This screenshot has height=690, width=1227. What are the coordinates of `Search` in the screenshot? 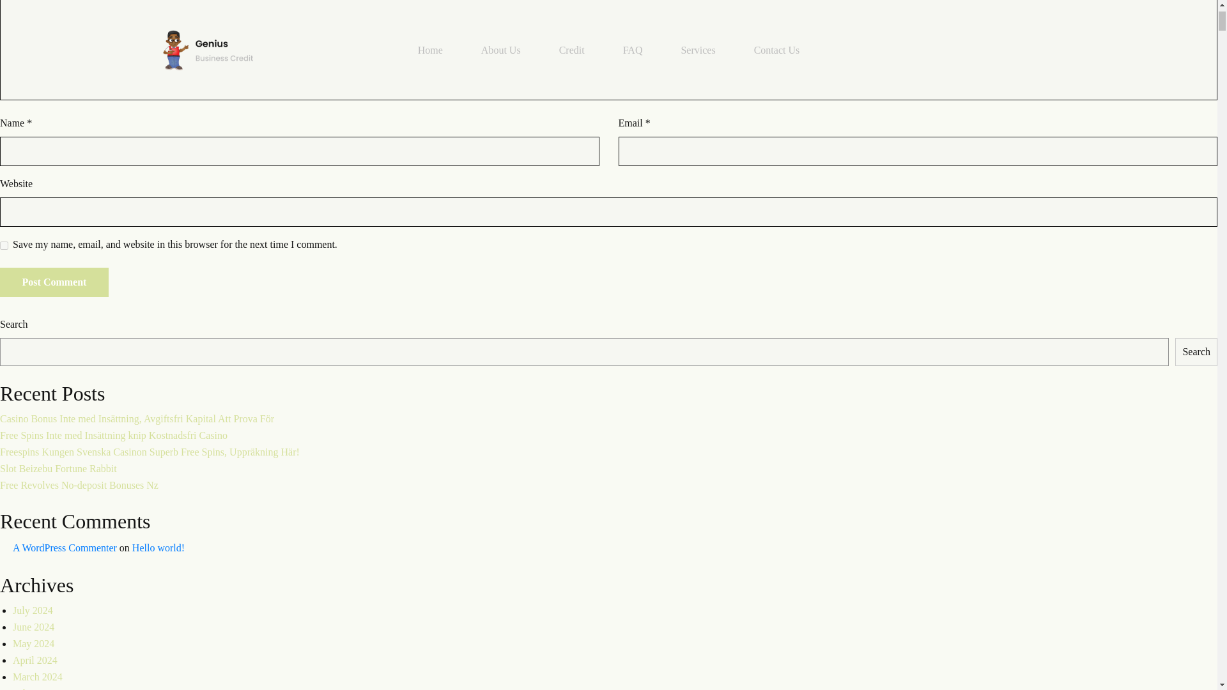 It's located at (1196, 352).